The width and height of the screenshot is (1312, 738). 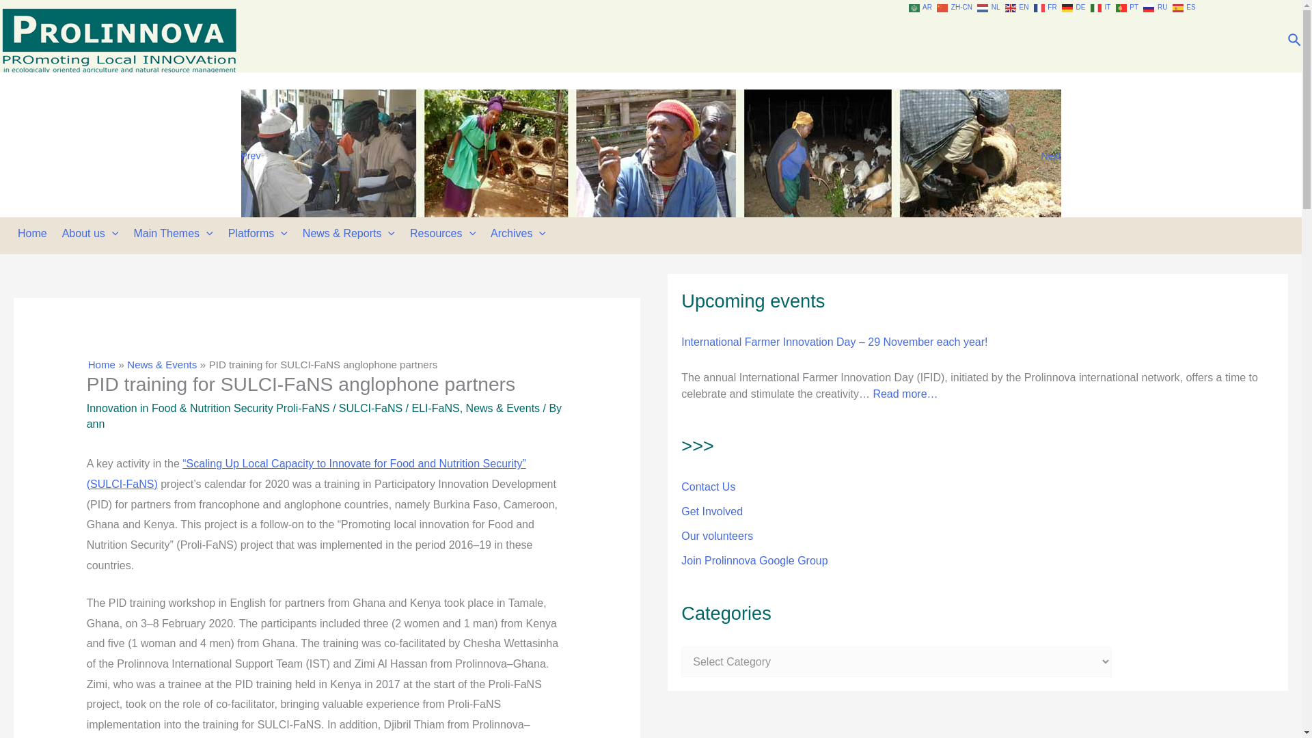 I want to click on Italian, so click(x=1102, y=7).